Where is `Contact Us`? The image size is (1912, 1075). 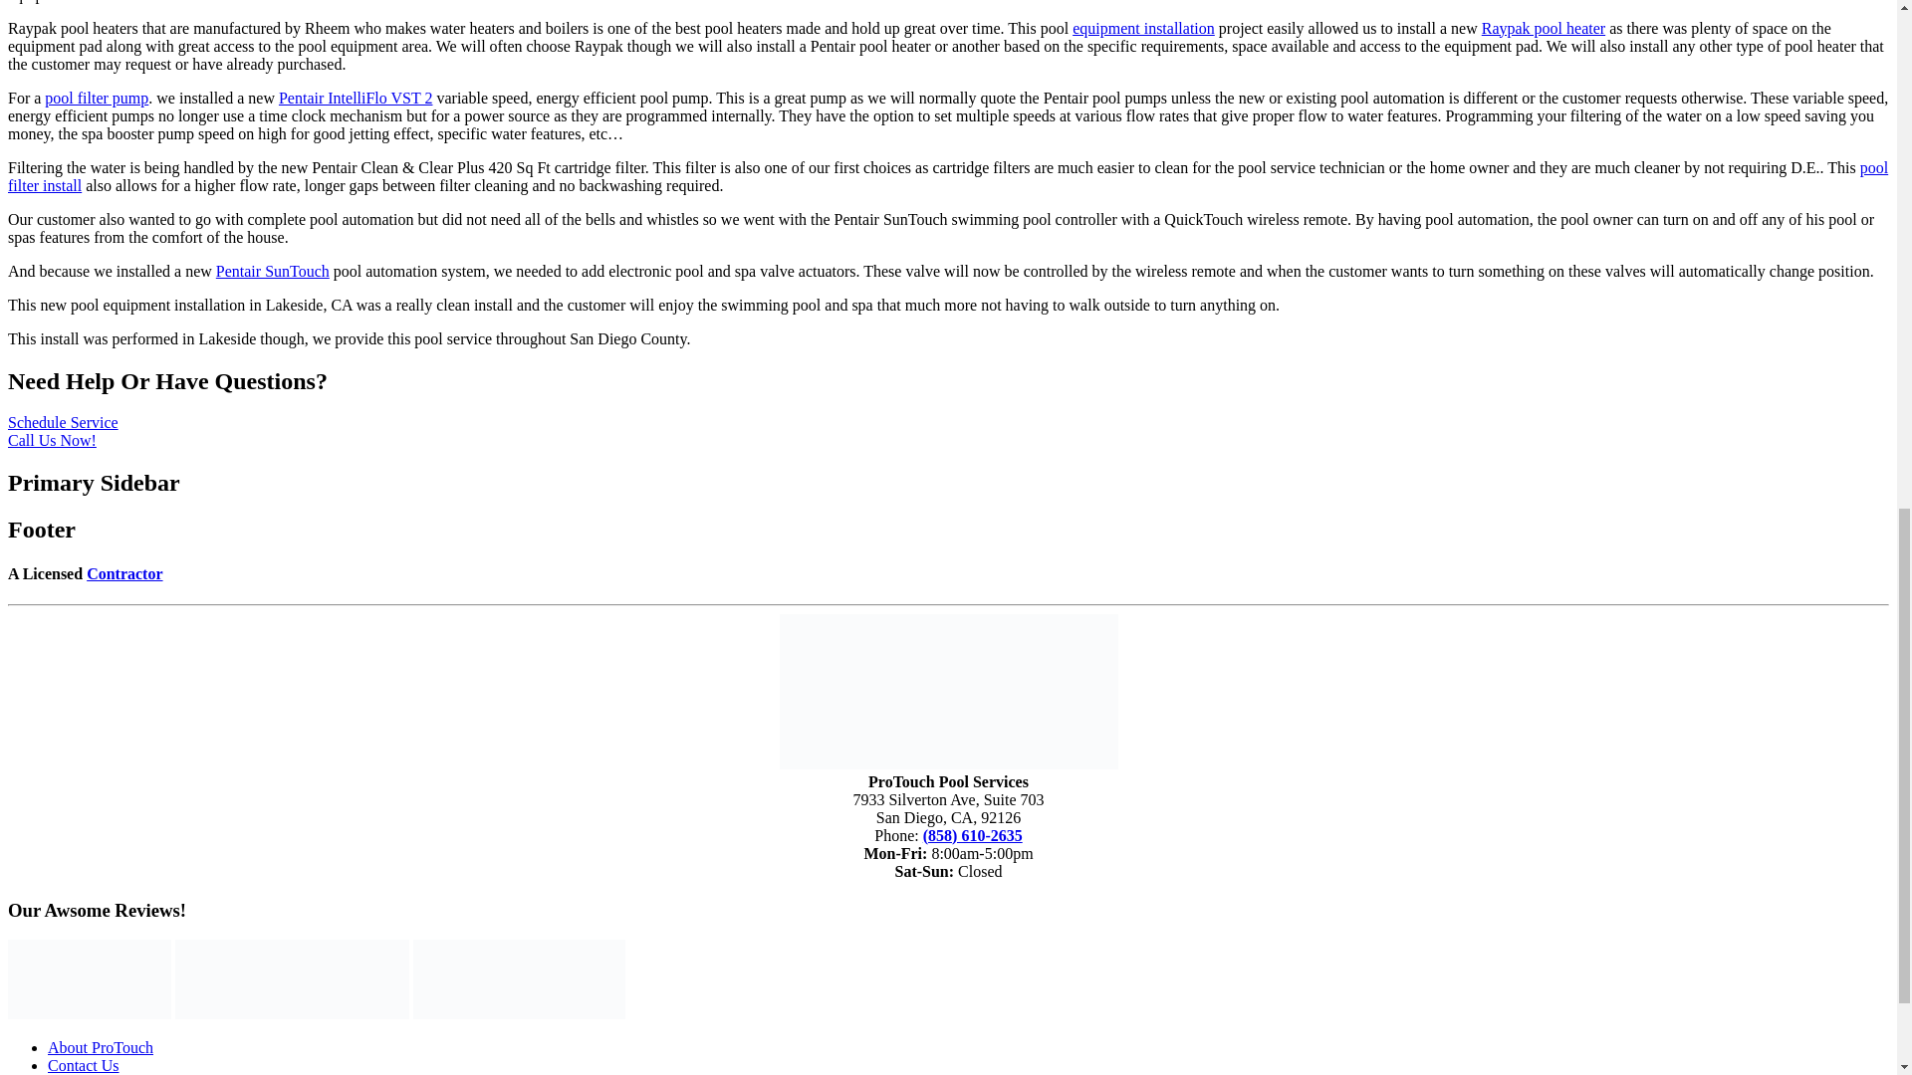
Contact Us is located at coordinates (84, 1065).